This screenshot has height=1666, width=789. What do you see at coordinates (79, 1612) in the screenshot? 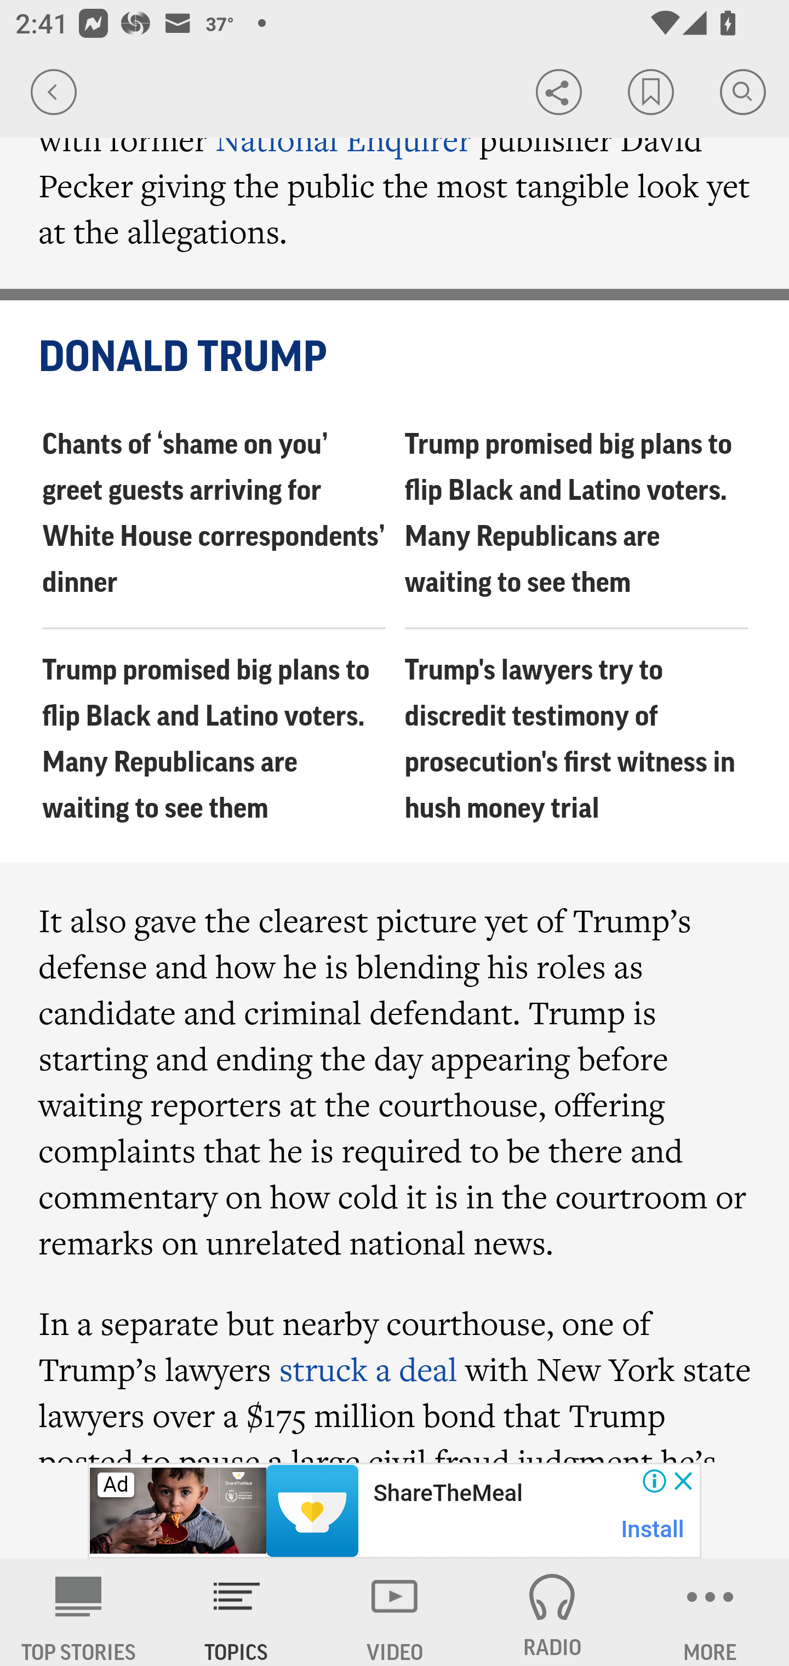
I see `AP News TOP STORIES` at bounding box center [79, 1612].